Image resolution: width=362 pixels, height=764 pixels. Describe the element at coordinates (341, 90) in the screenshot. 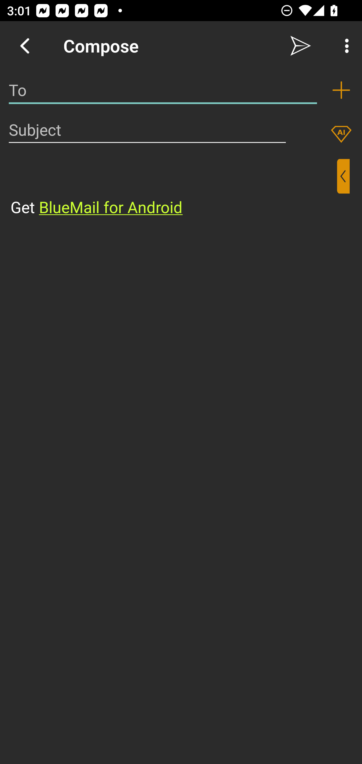

I see `Add recipient (To)` at that location.